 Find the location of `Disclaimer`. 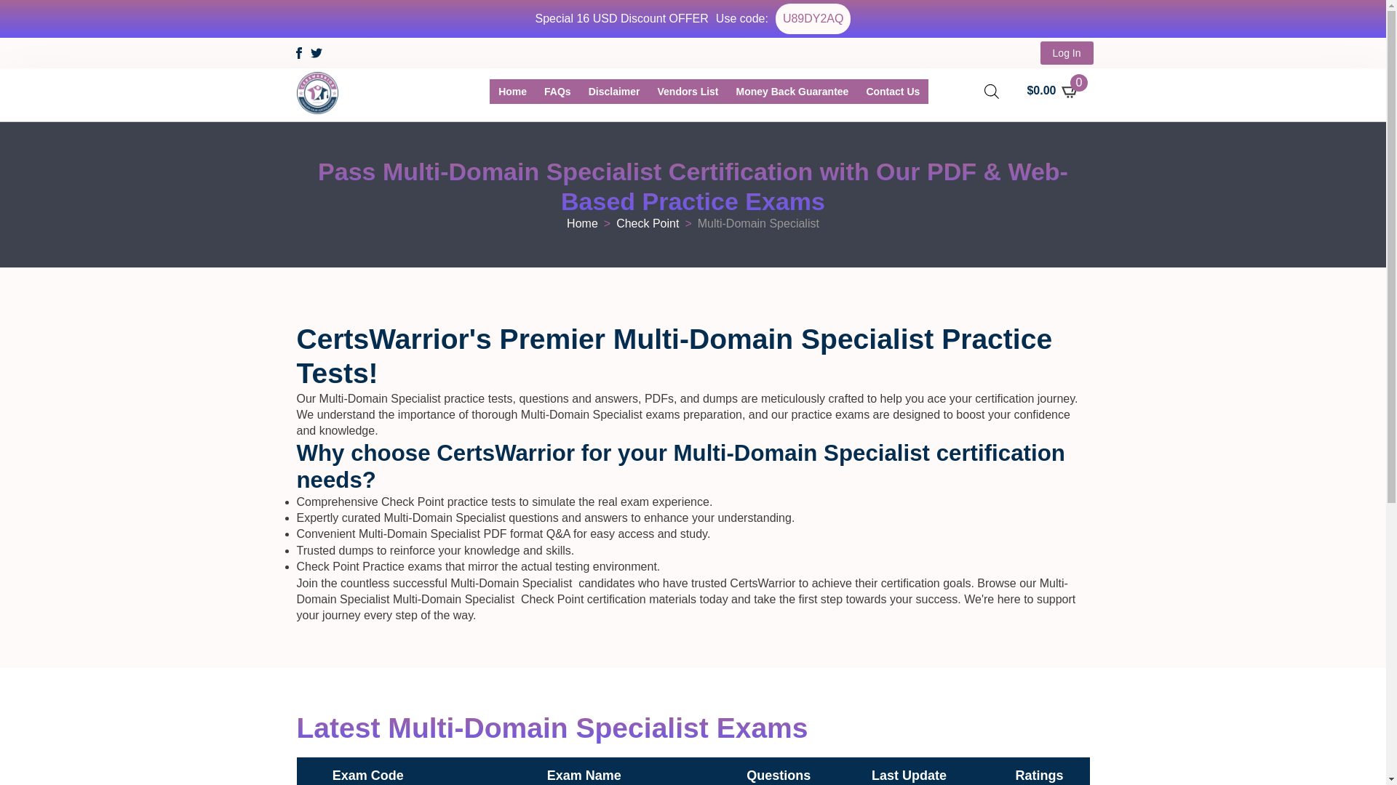

Disclaimer is located at coordinates (614, 92).